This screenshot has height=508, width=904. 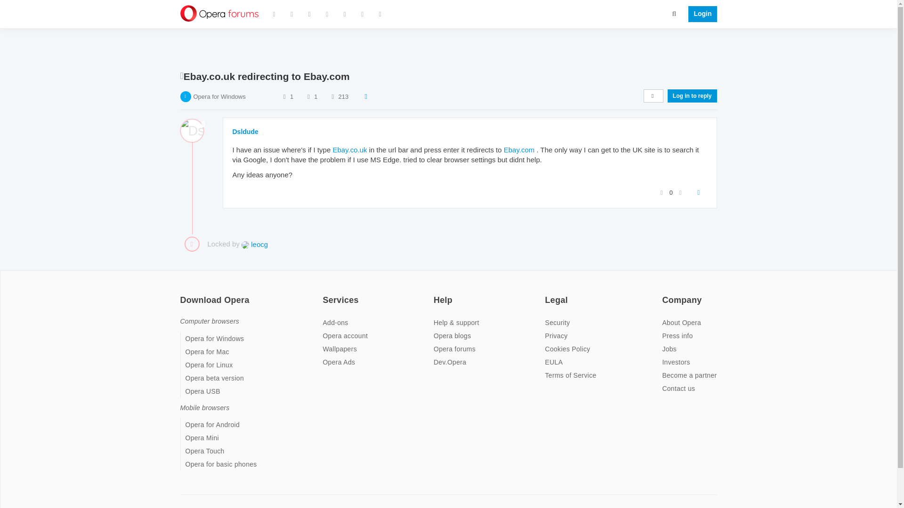 I want to click on Dsldude, so click(x=245, y=132).